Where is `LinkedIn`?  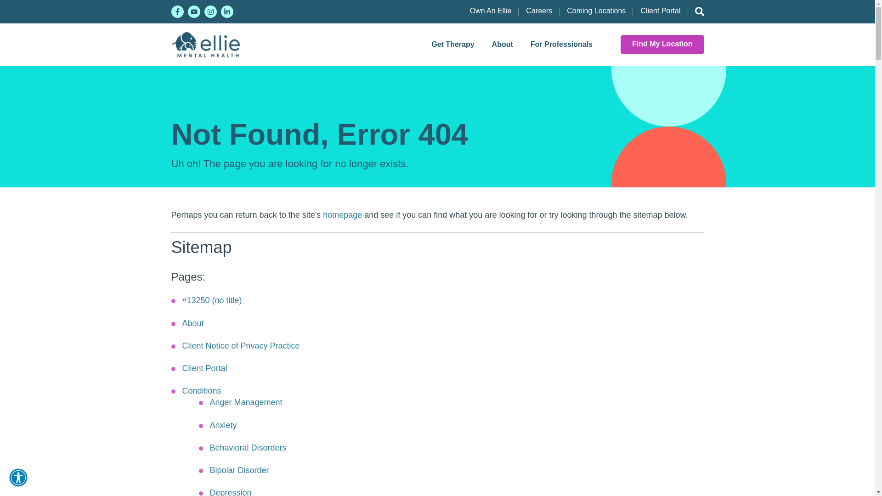
LinkedIn is located at coordinates (226, 11).